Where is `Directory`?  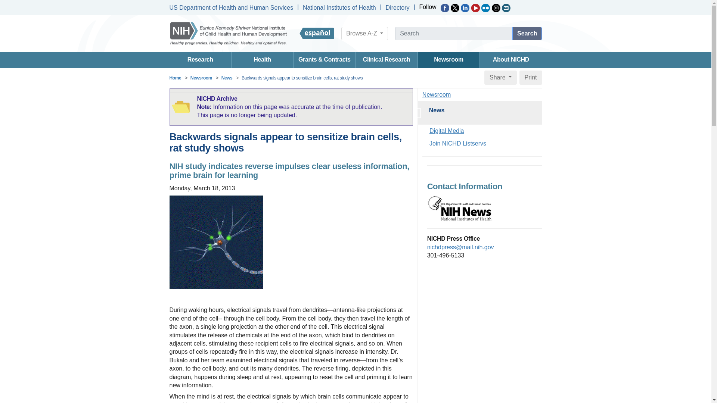
Directory is located at coordinates (397, 7).